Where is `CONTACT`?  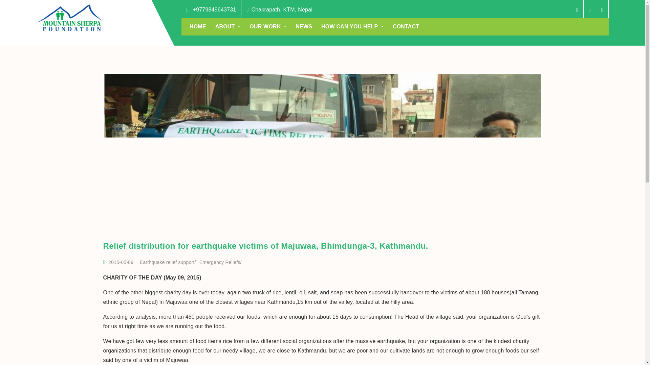 CONTACT is located at coordinates (406, 26).